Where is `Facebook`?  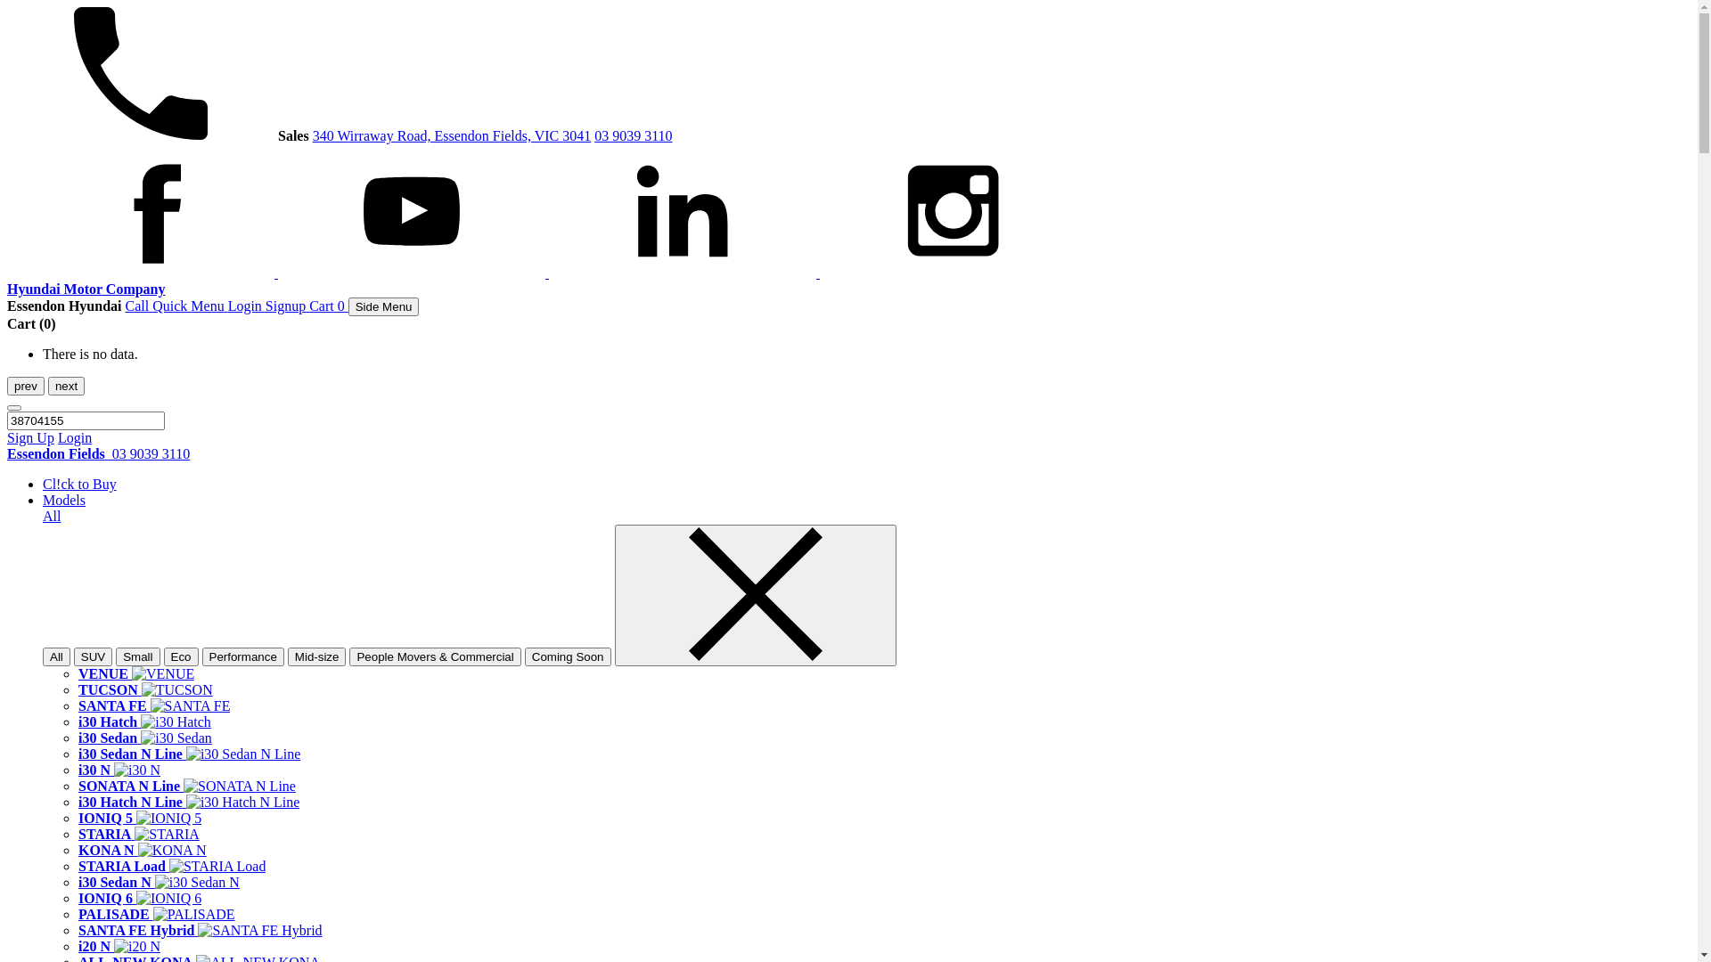 Facebook is located at coordinates (143, 273).